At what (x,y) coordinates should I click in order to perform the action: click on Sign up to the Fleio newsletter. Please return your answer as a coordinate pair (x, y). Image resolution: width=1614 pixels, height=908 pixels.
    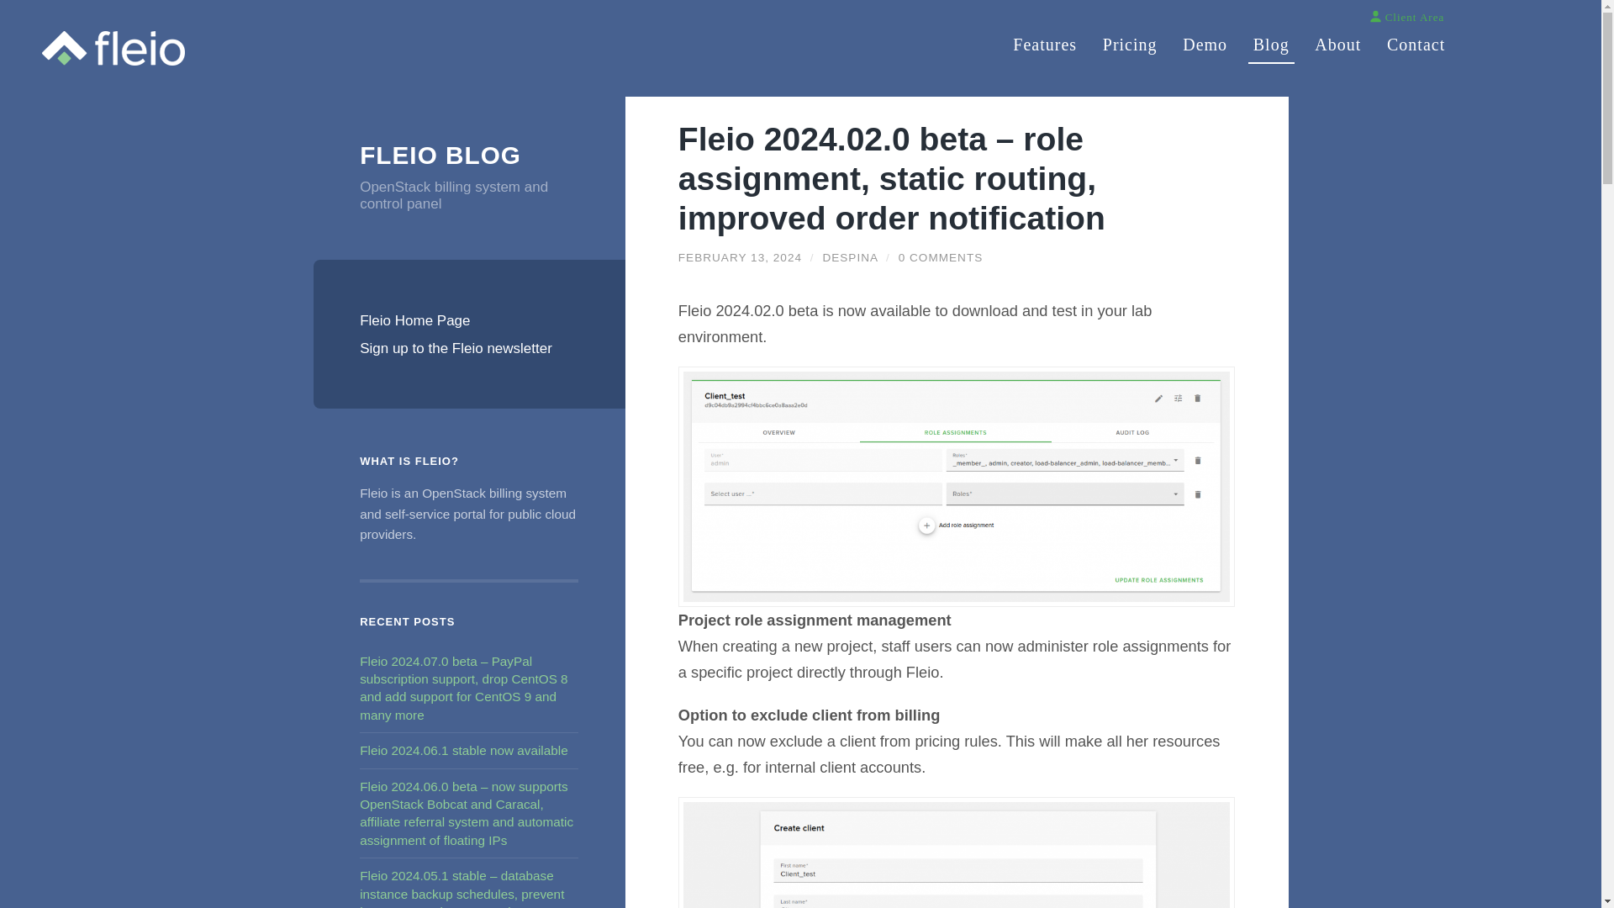
    Looking at the image, I should click on (469, 348).